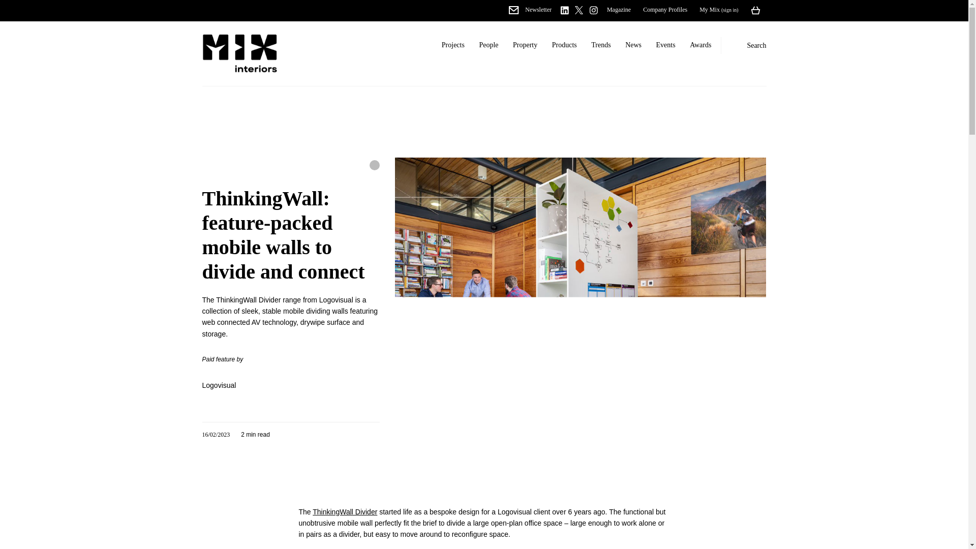 The width and height of the screenshot is (976, 549). I want to click on Awards, so click(700, 45).